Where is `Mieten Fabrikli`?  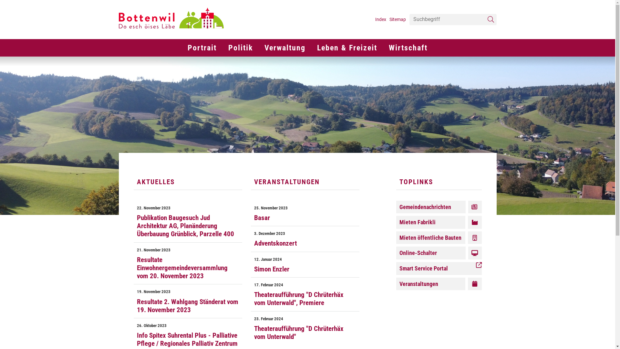
Mieten Fabrikli is located at coordinates (439, 222).